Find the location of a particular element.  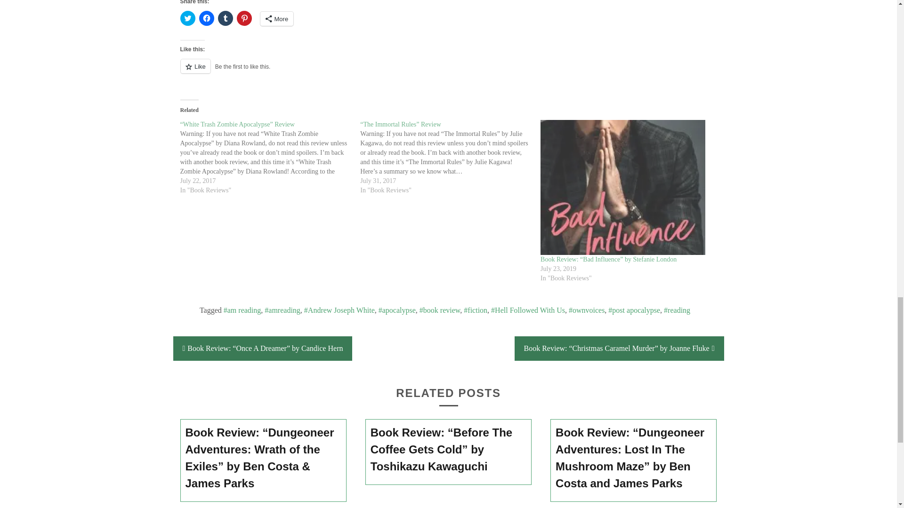

Click to share on Facebook is located at coordinates (206, 18).